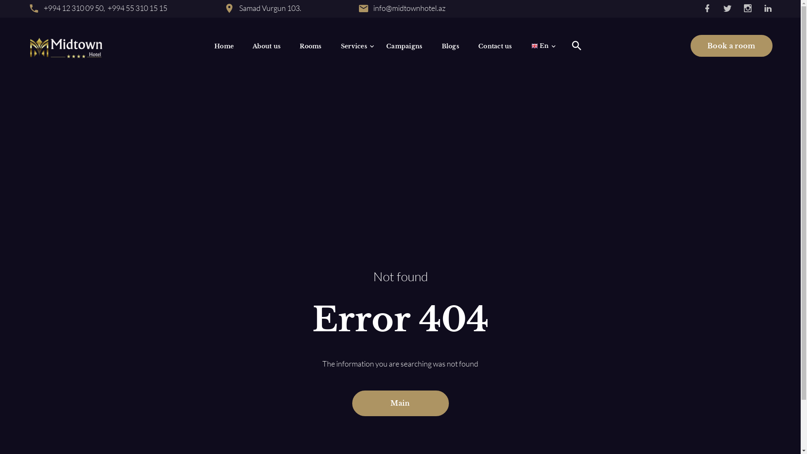 The image size is (807, 454). I want to click on Main, so click(401, 404).